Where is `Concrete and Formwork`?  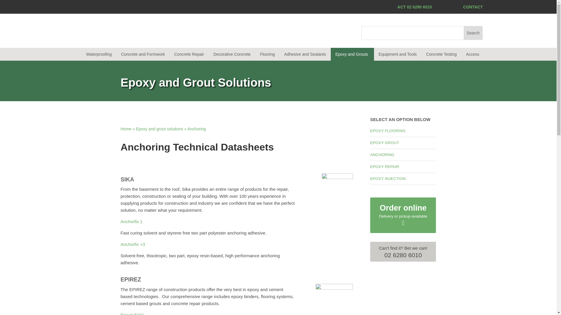
Concrete and Formwork is located at coordinates (143, 54).